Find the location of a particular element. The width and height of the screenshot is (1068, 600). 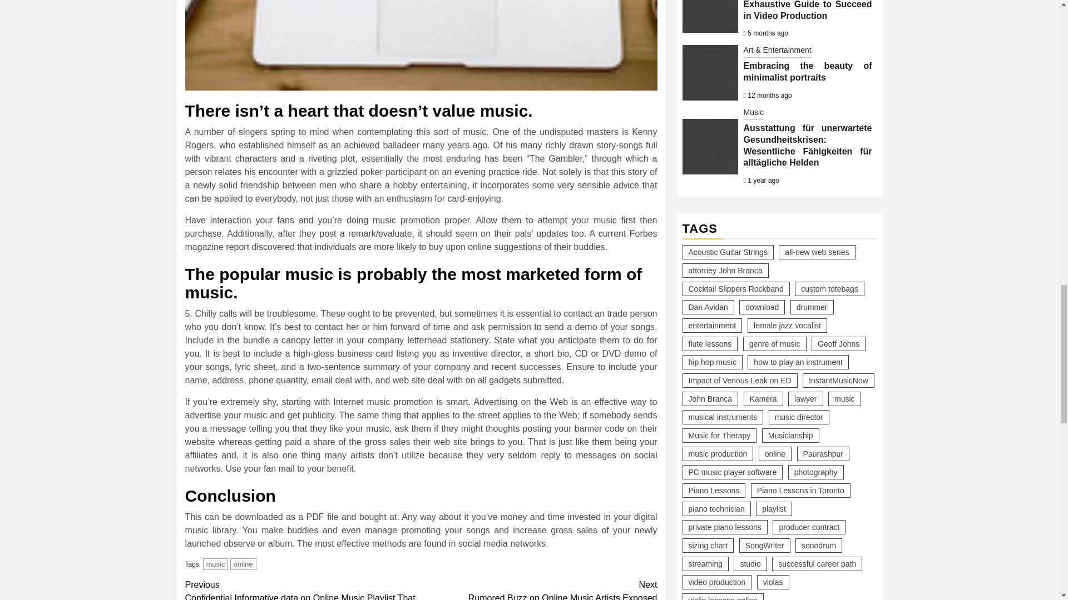

online is located at coordinates (539, 589).